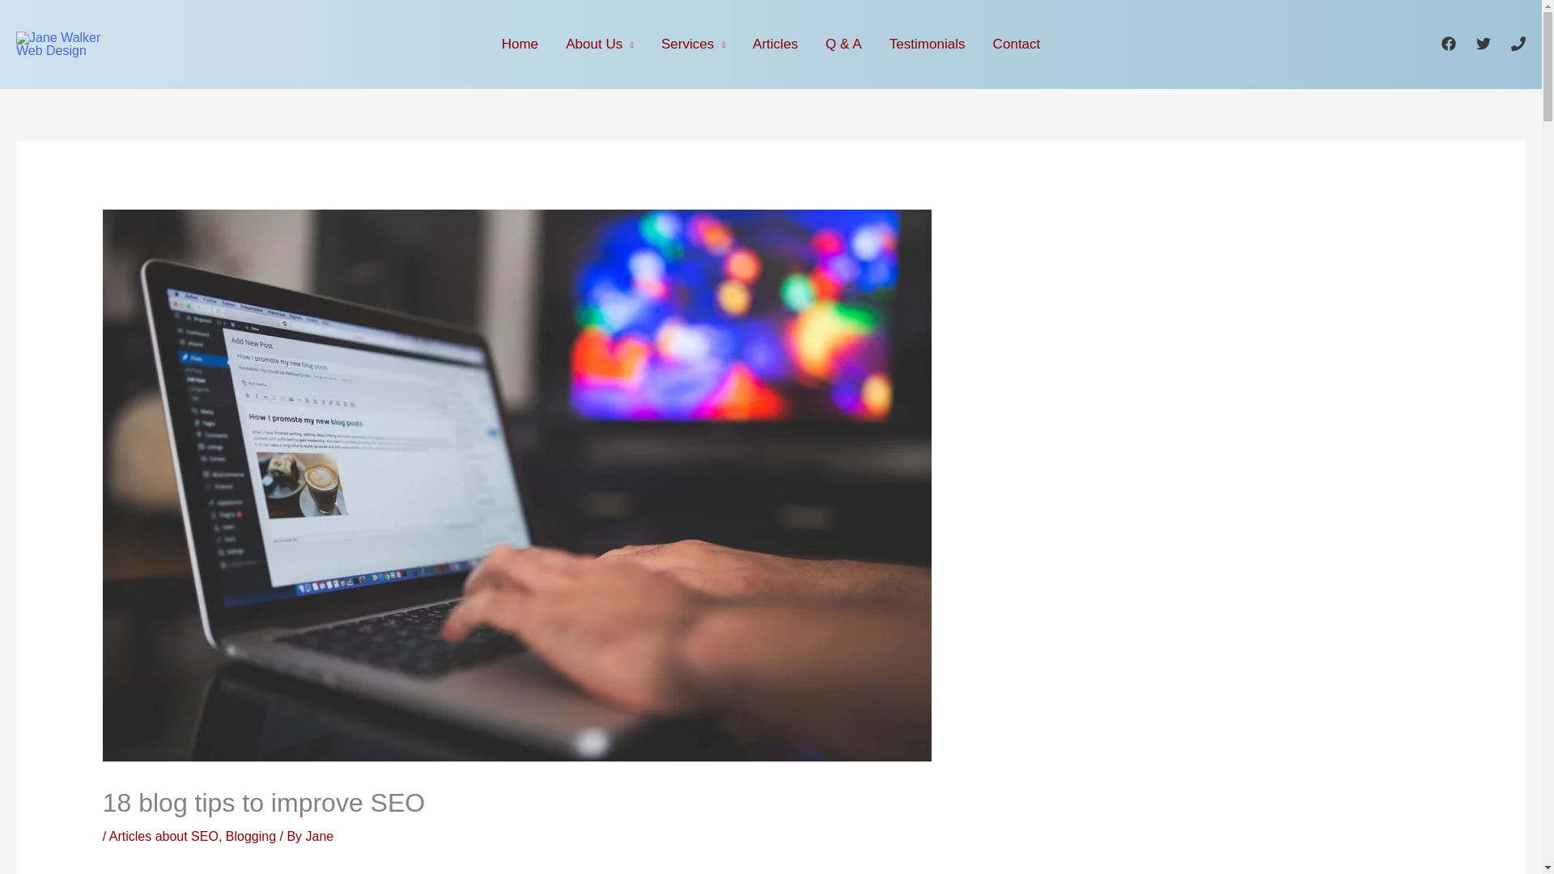 The image size is (1554, 874). What do you see at coordinates (251, 836) in the screenshot?
I see `Blogging` at bounding box center [251, 836].